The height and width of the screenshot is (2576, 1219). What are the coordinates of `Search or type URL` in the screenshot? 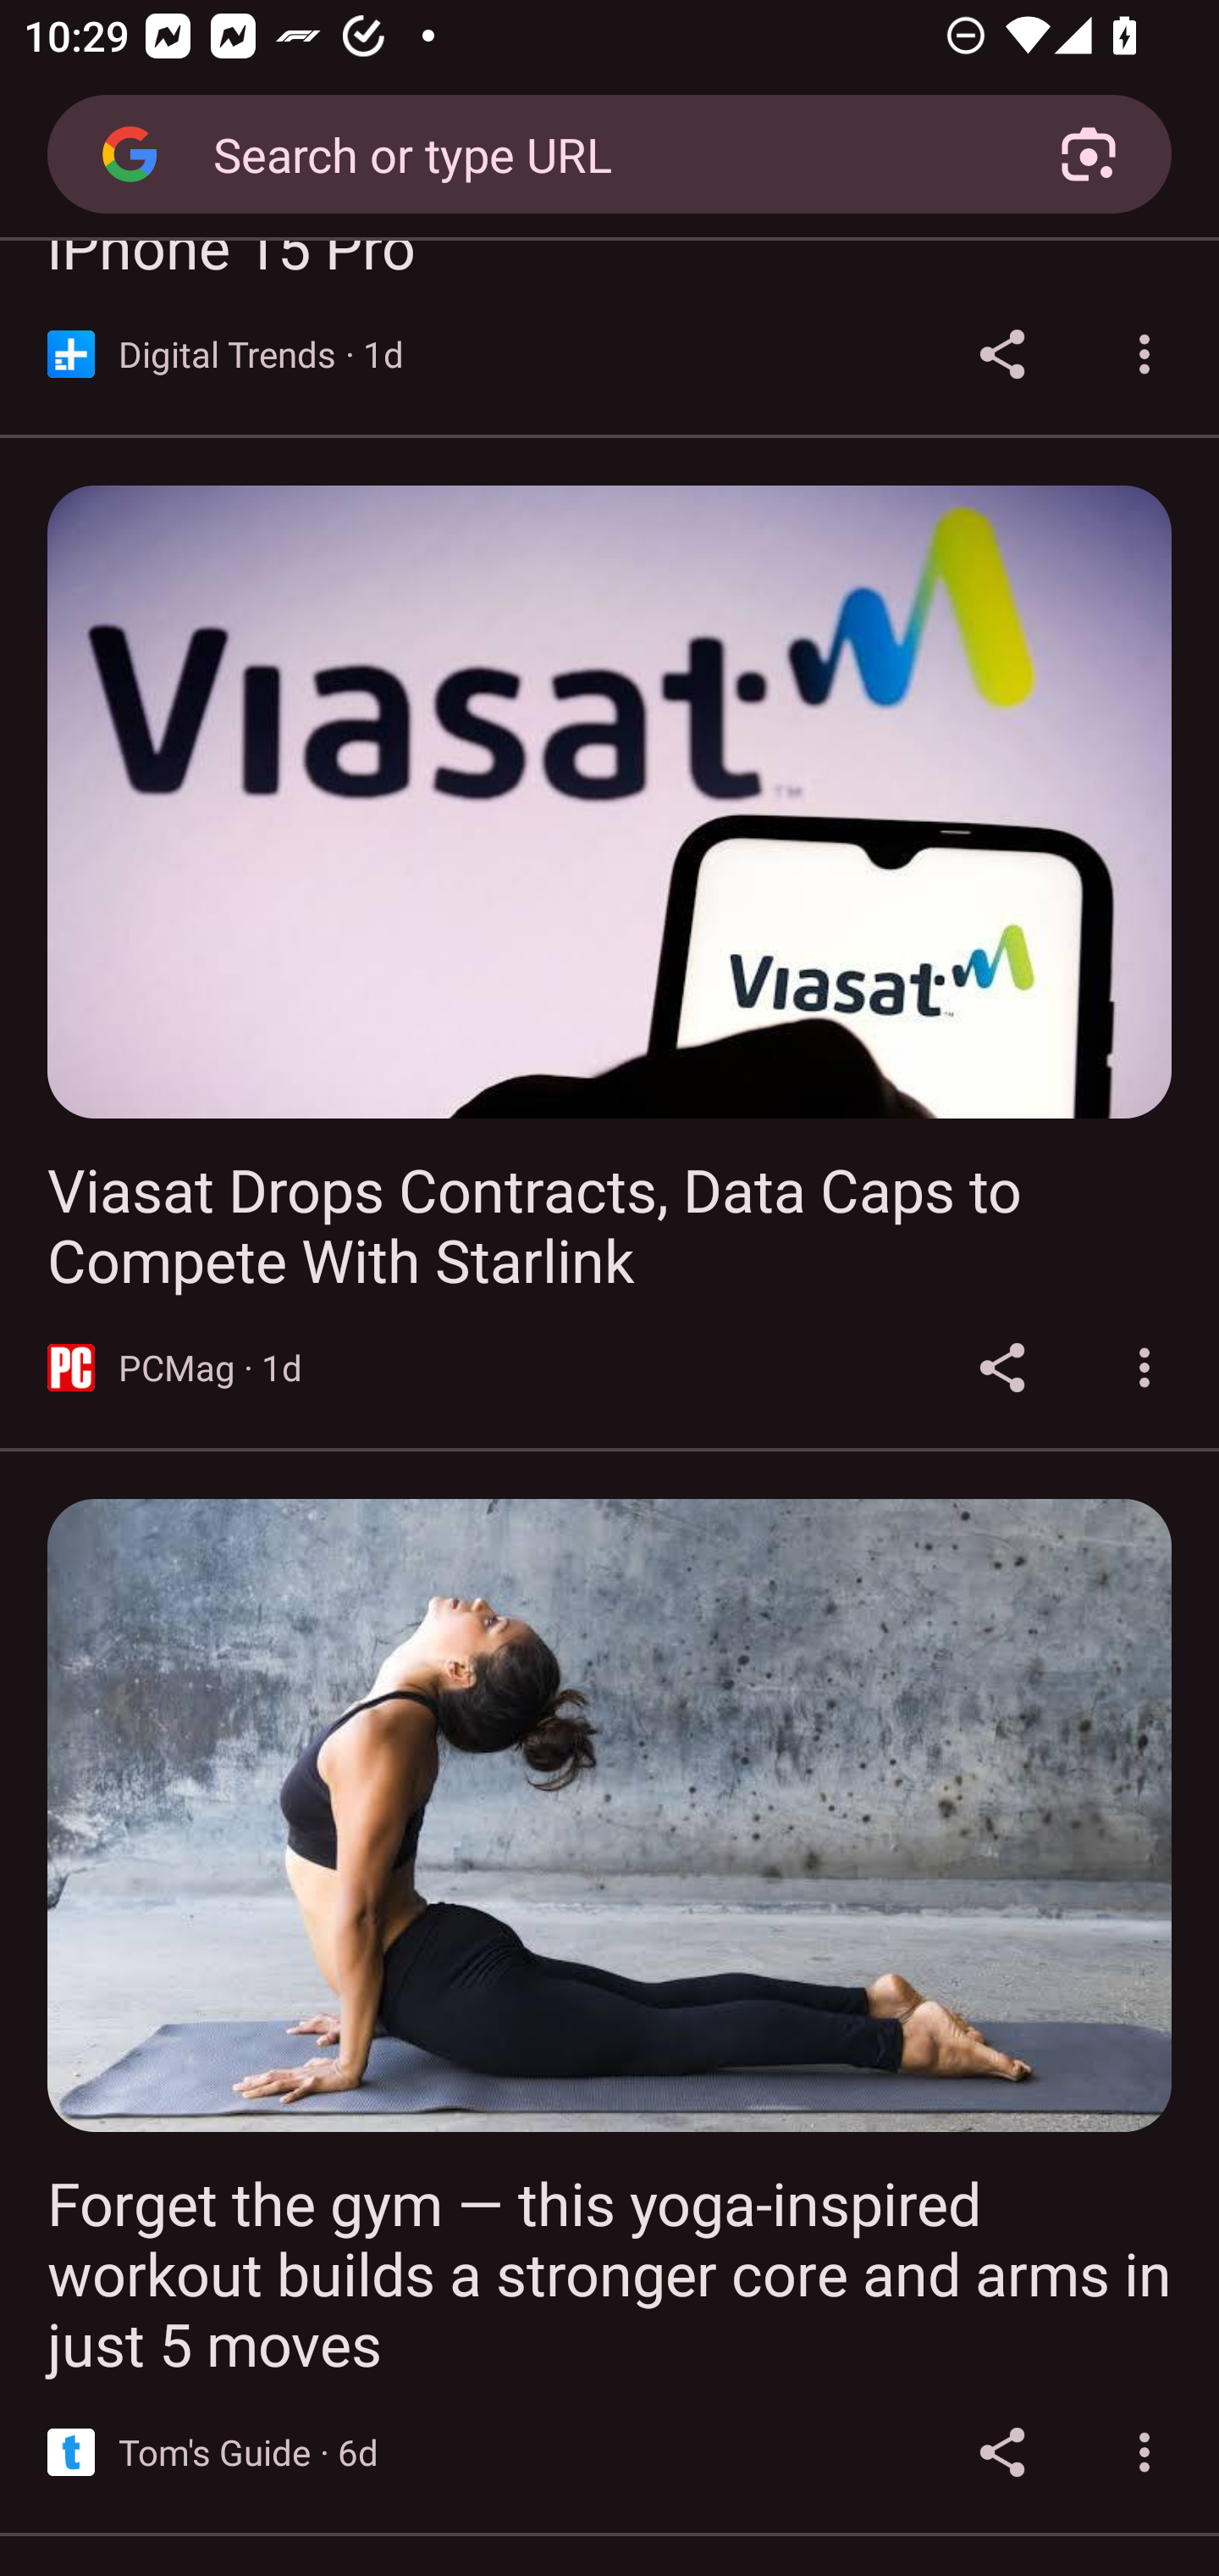 It's located at (598, 153).